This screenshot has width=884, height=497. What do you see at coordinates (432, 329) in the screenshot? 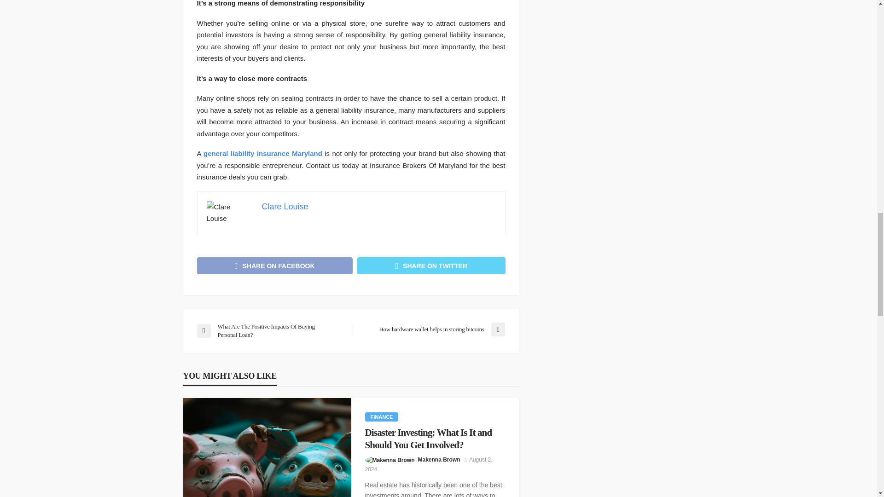
I see `How hardware wallet helps in storing bitcoins` at bounding box center [432, 329].